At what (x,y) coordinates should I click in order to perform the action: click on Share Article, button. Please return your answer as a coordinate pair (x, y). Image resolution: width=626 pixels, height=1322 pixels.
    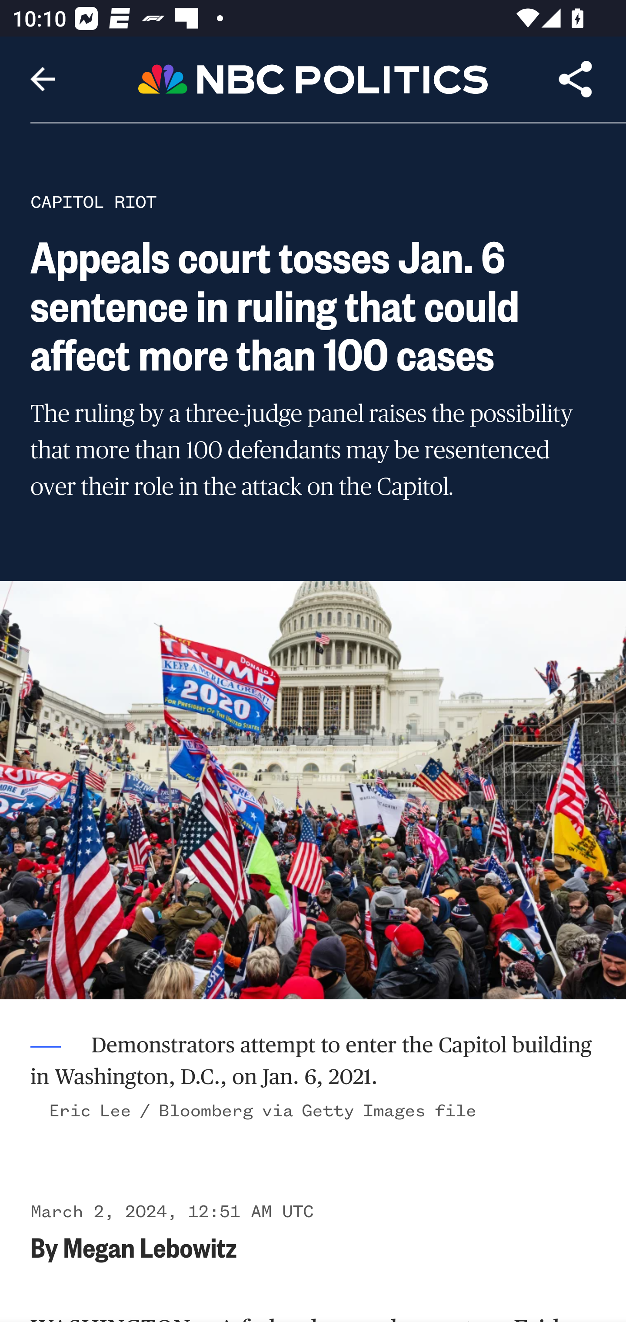
    Looking at the image, I should click on (576, 79).